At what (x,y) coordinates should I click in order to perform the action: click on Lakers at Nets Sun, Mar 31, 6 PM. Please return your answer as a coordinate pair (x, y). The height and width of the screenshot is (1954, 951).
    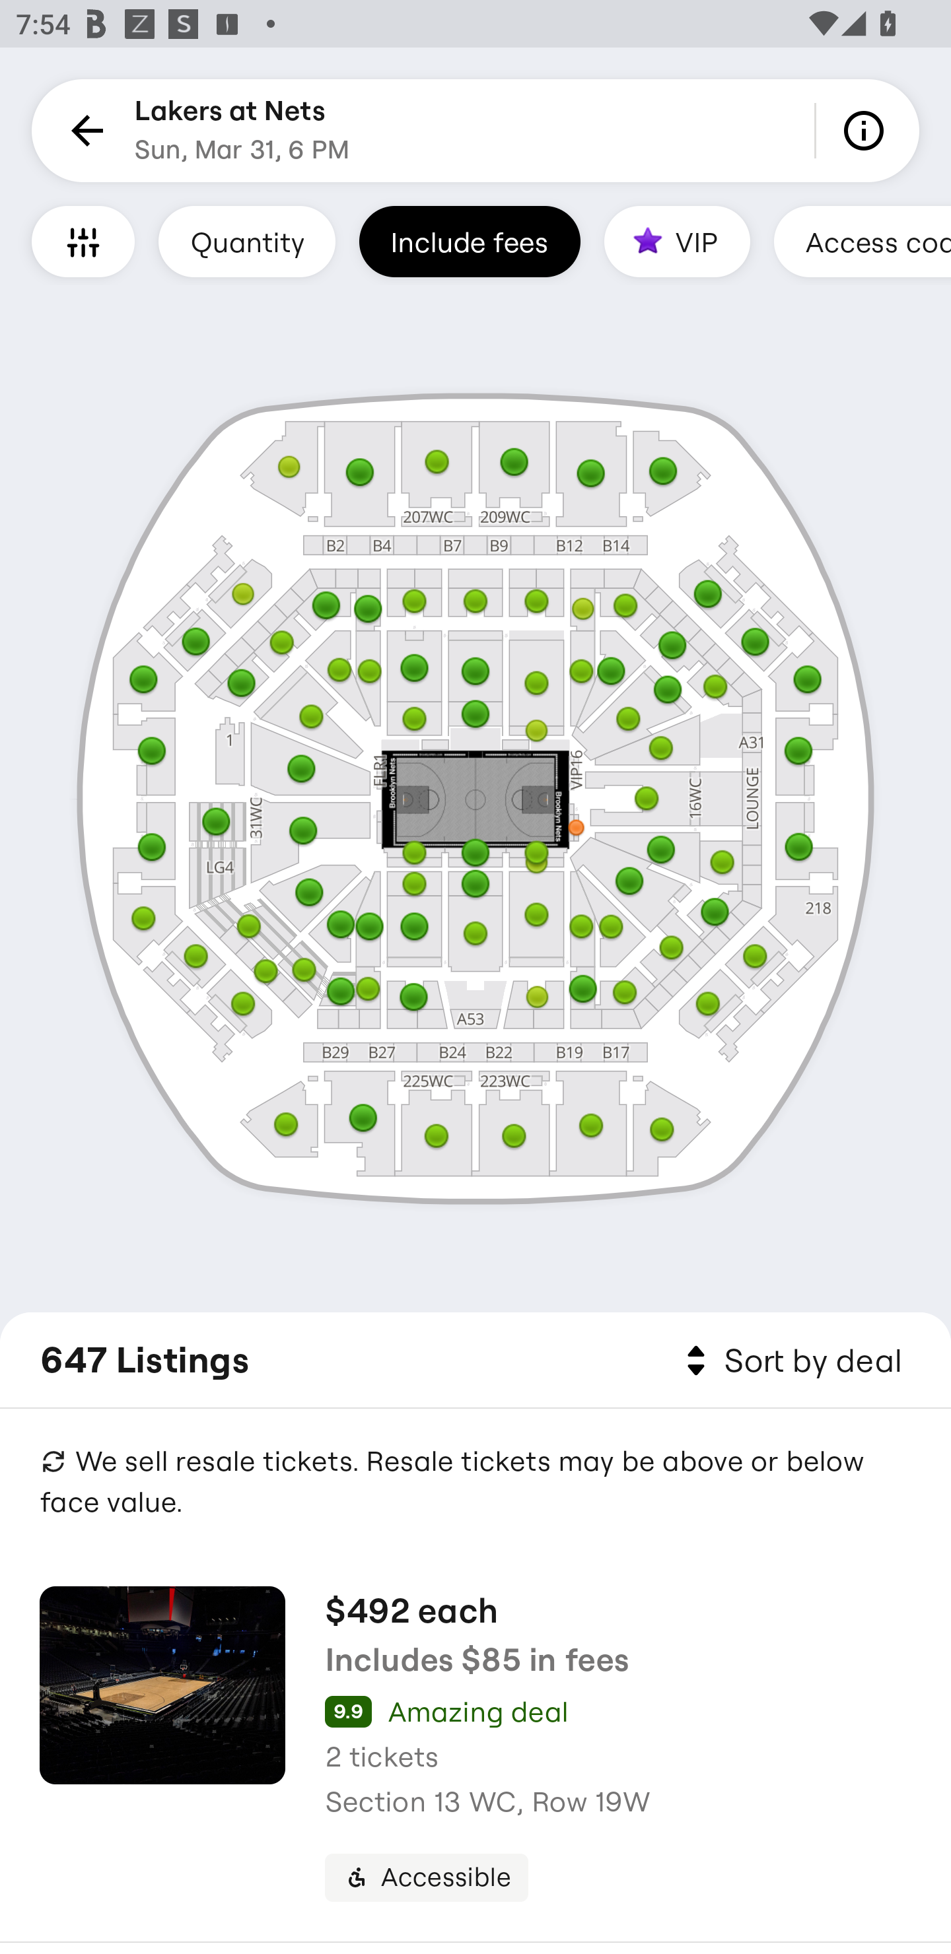
    Looking at the image, I should click on (242, 131).